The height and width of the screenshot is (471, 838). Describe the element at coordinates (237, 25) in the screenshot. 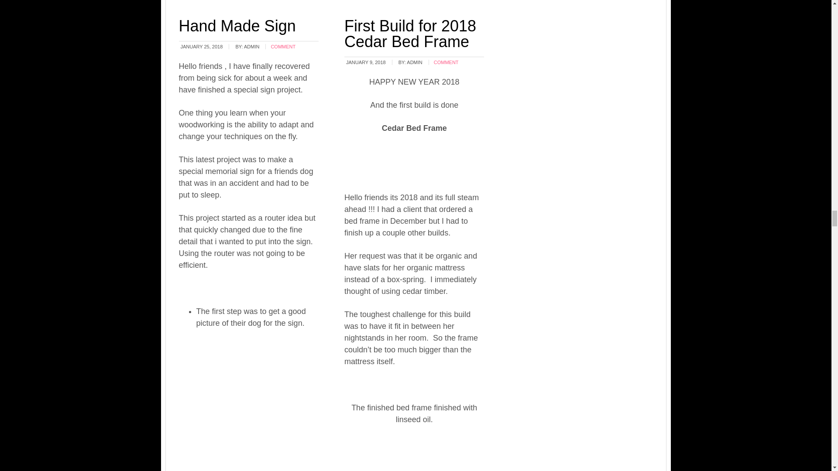

I see `Hand Made Sign` at that location.